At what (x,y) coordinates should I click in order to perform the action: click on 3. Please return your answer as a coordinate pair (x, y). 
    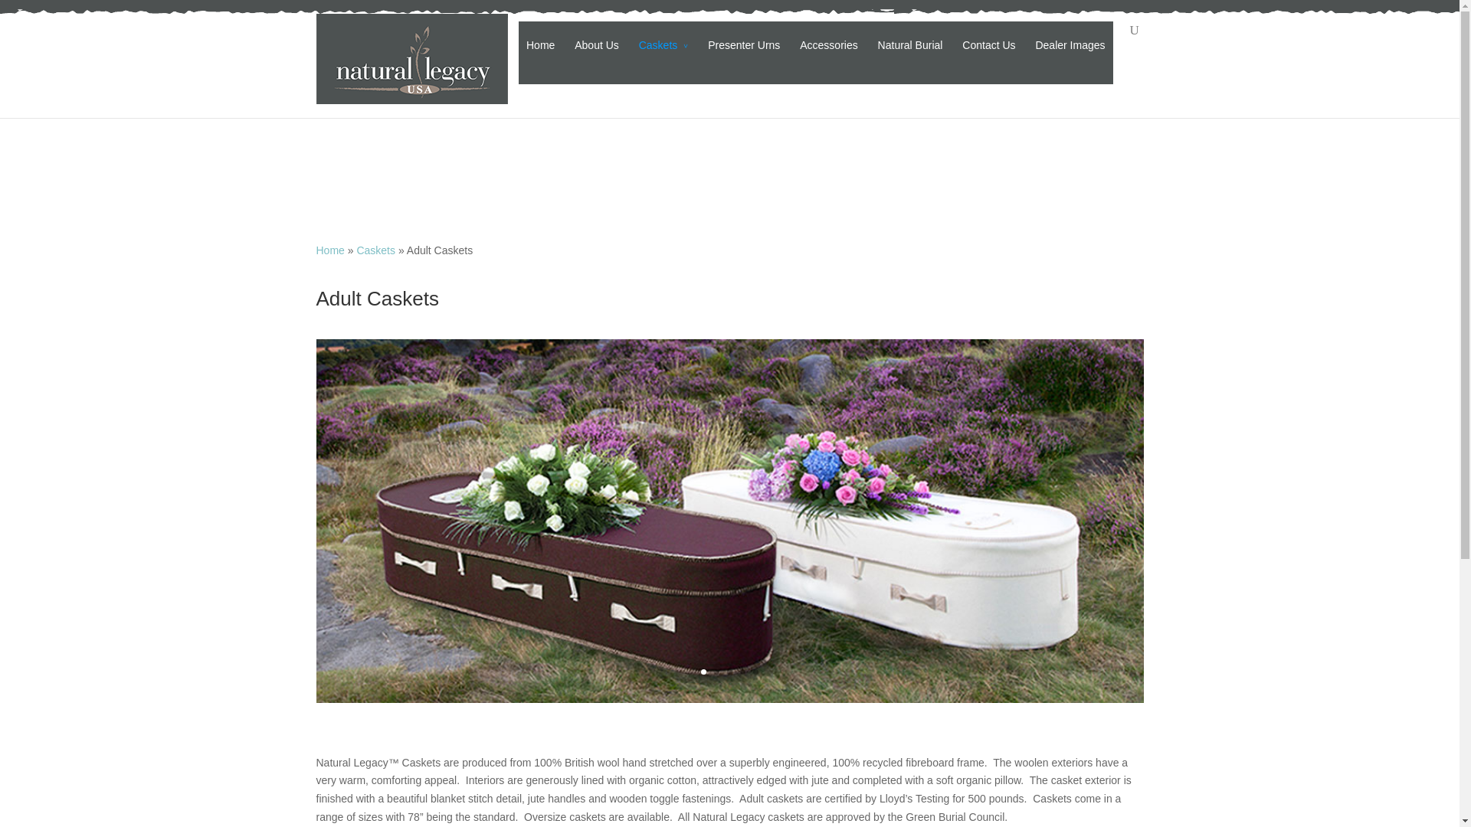
    Looking at the image, I should click on (729, 672).